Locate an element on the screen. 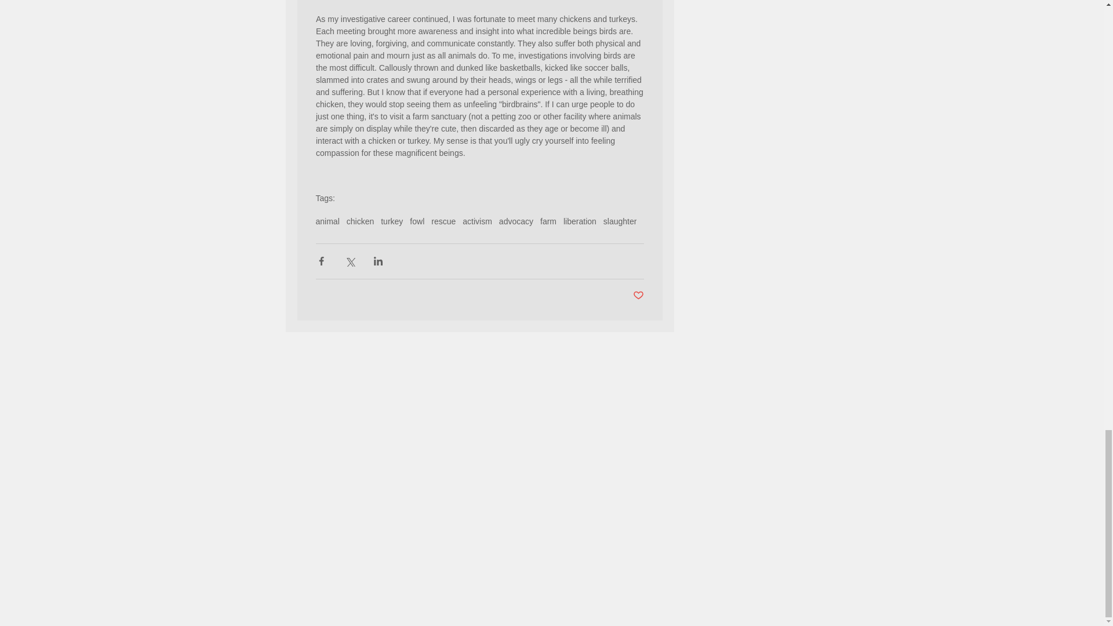 This screenshot has width=1113, height=626. fowl is located at coordinates (416, 221).